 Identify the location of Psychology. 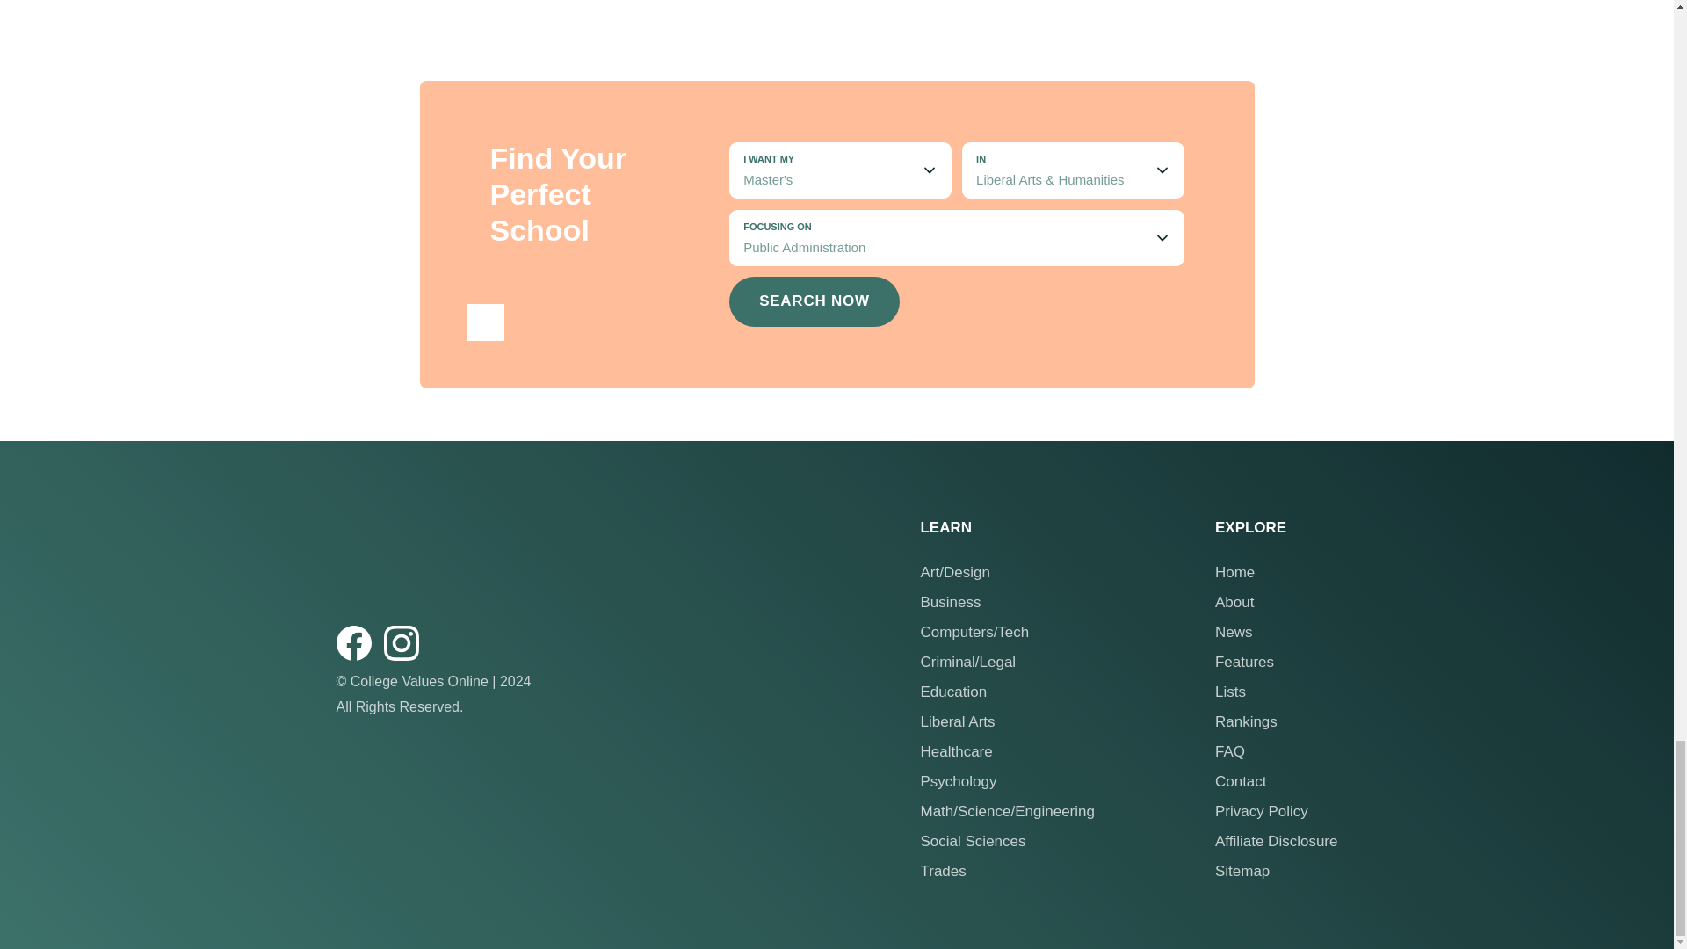
(1006, 781).